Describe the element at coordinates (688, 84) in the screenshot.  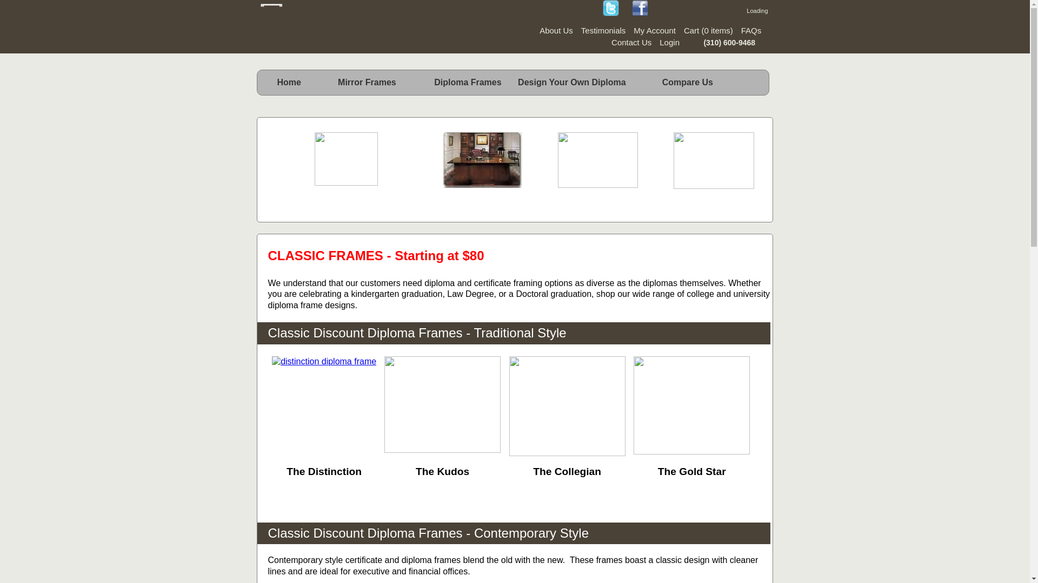
I see `Compare Us` at that location.